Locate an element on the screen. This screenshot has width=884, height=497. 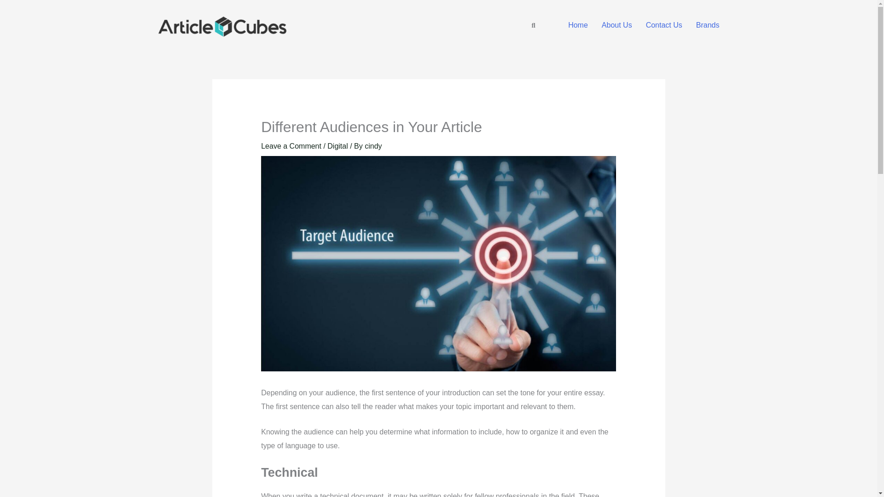
Digital is located at coordinates (337, 146).